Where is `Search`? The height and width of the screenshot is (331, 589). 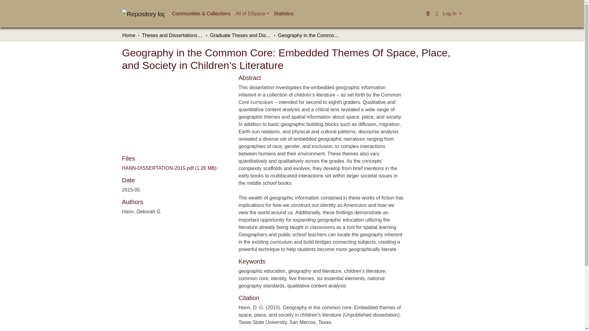
Search is located at coordinates (428, 14).